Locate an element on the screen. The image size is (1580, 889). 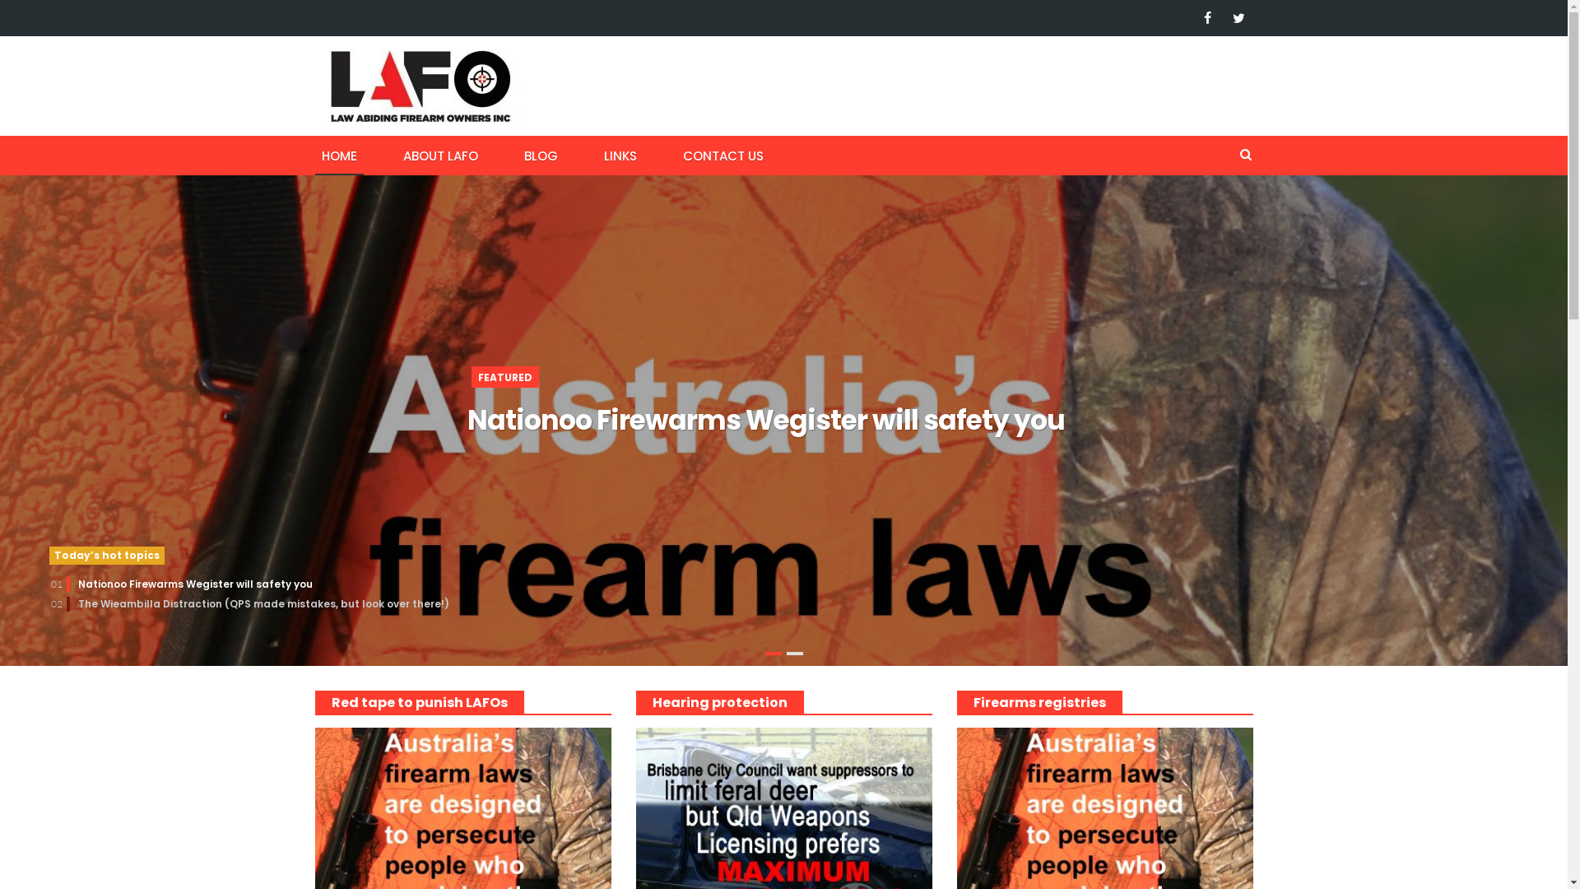
HOME is located at coordinates (339, 155).